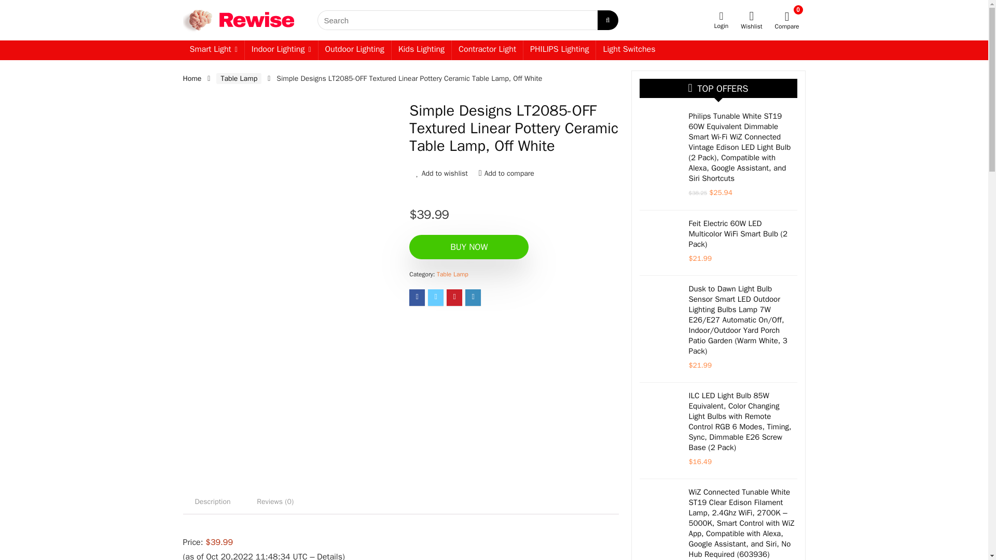  I want to click on Table Lamp, so click(239, 79).